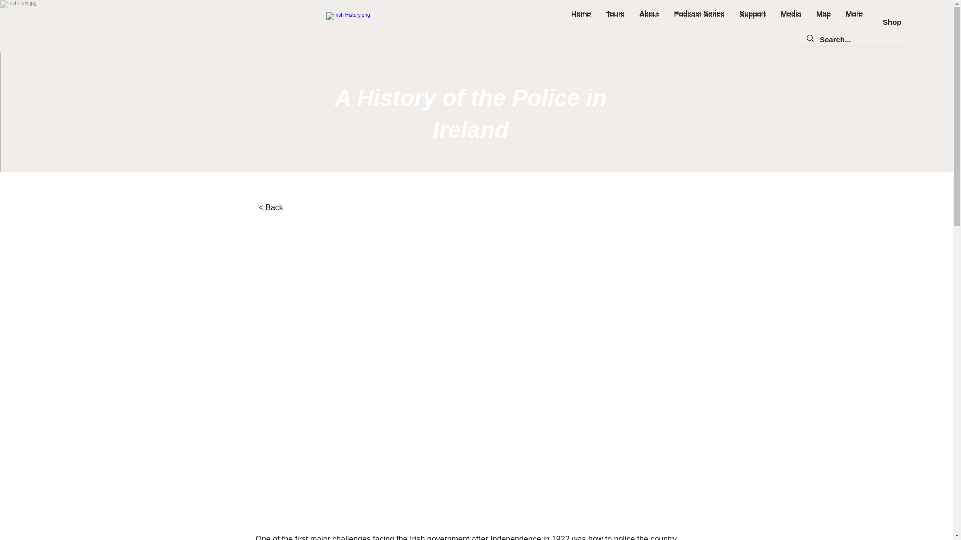  I want to click on Support, so click(752, 22).